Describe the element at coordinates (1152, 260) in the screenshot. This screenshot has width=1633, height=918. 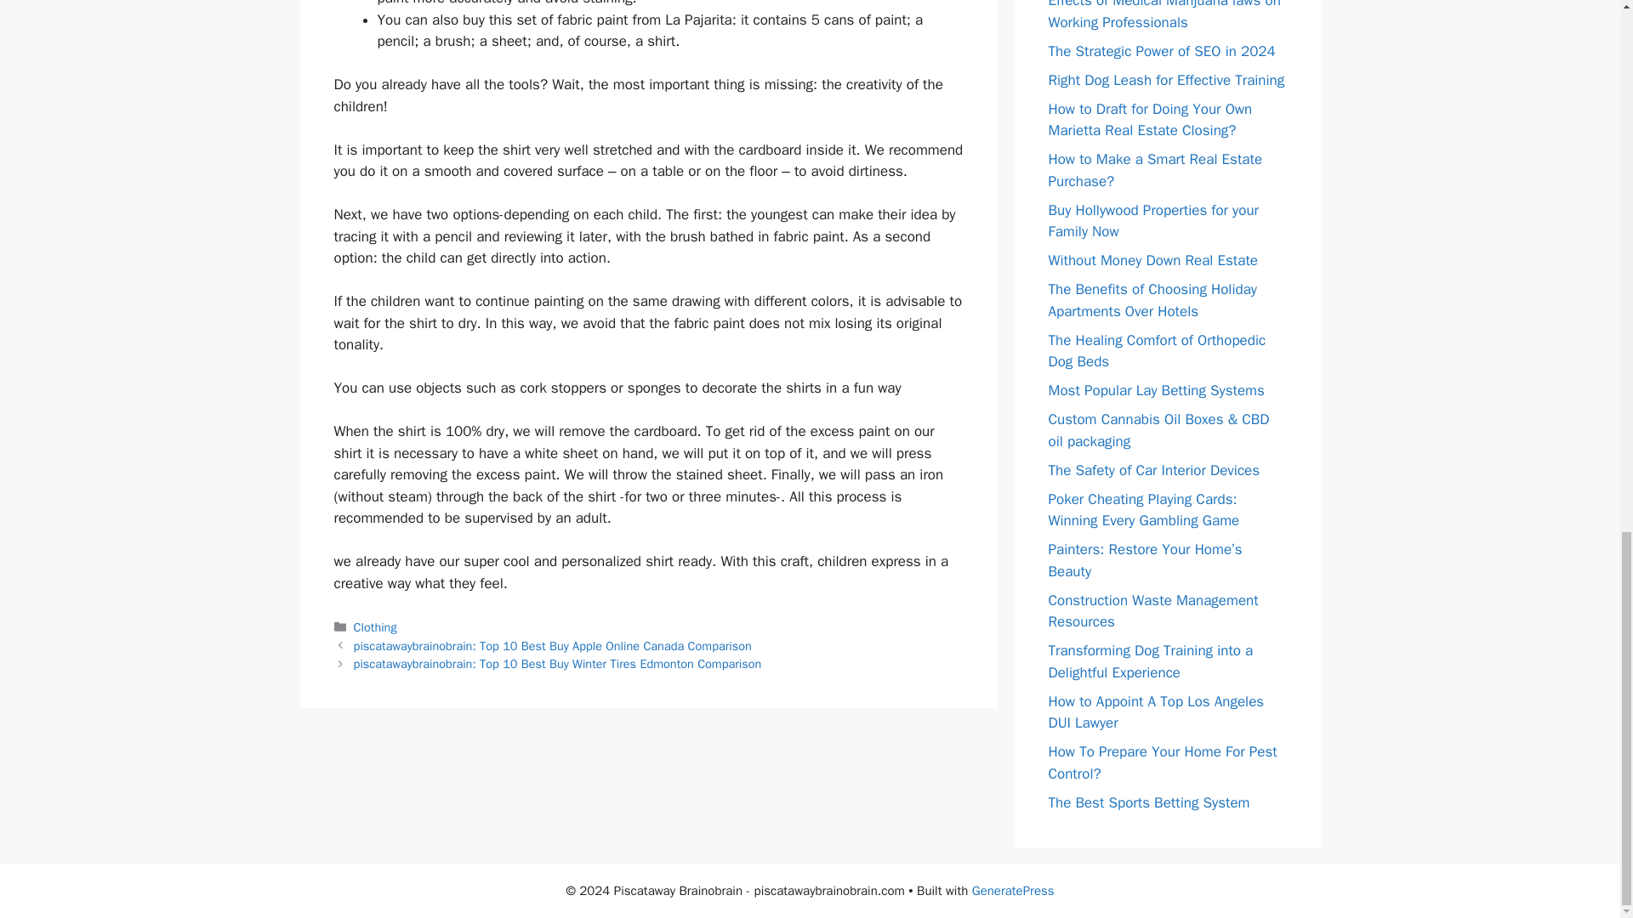
I see `Without Money Down Real Estate` at that location.